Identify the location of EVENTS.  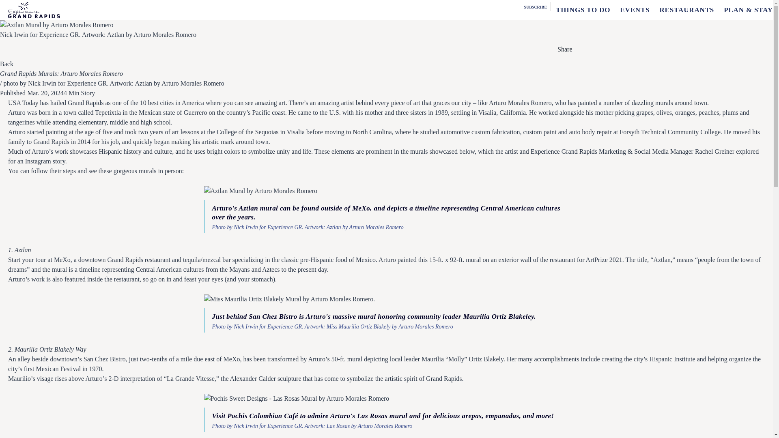
(635, 10).